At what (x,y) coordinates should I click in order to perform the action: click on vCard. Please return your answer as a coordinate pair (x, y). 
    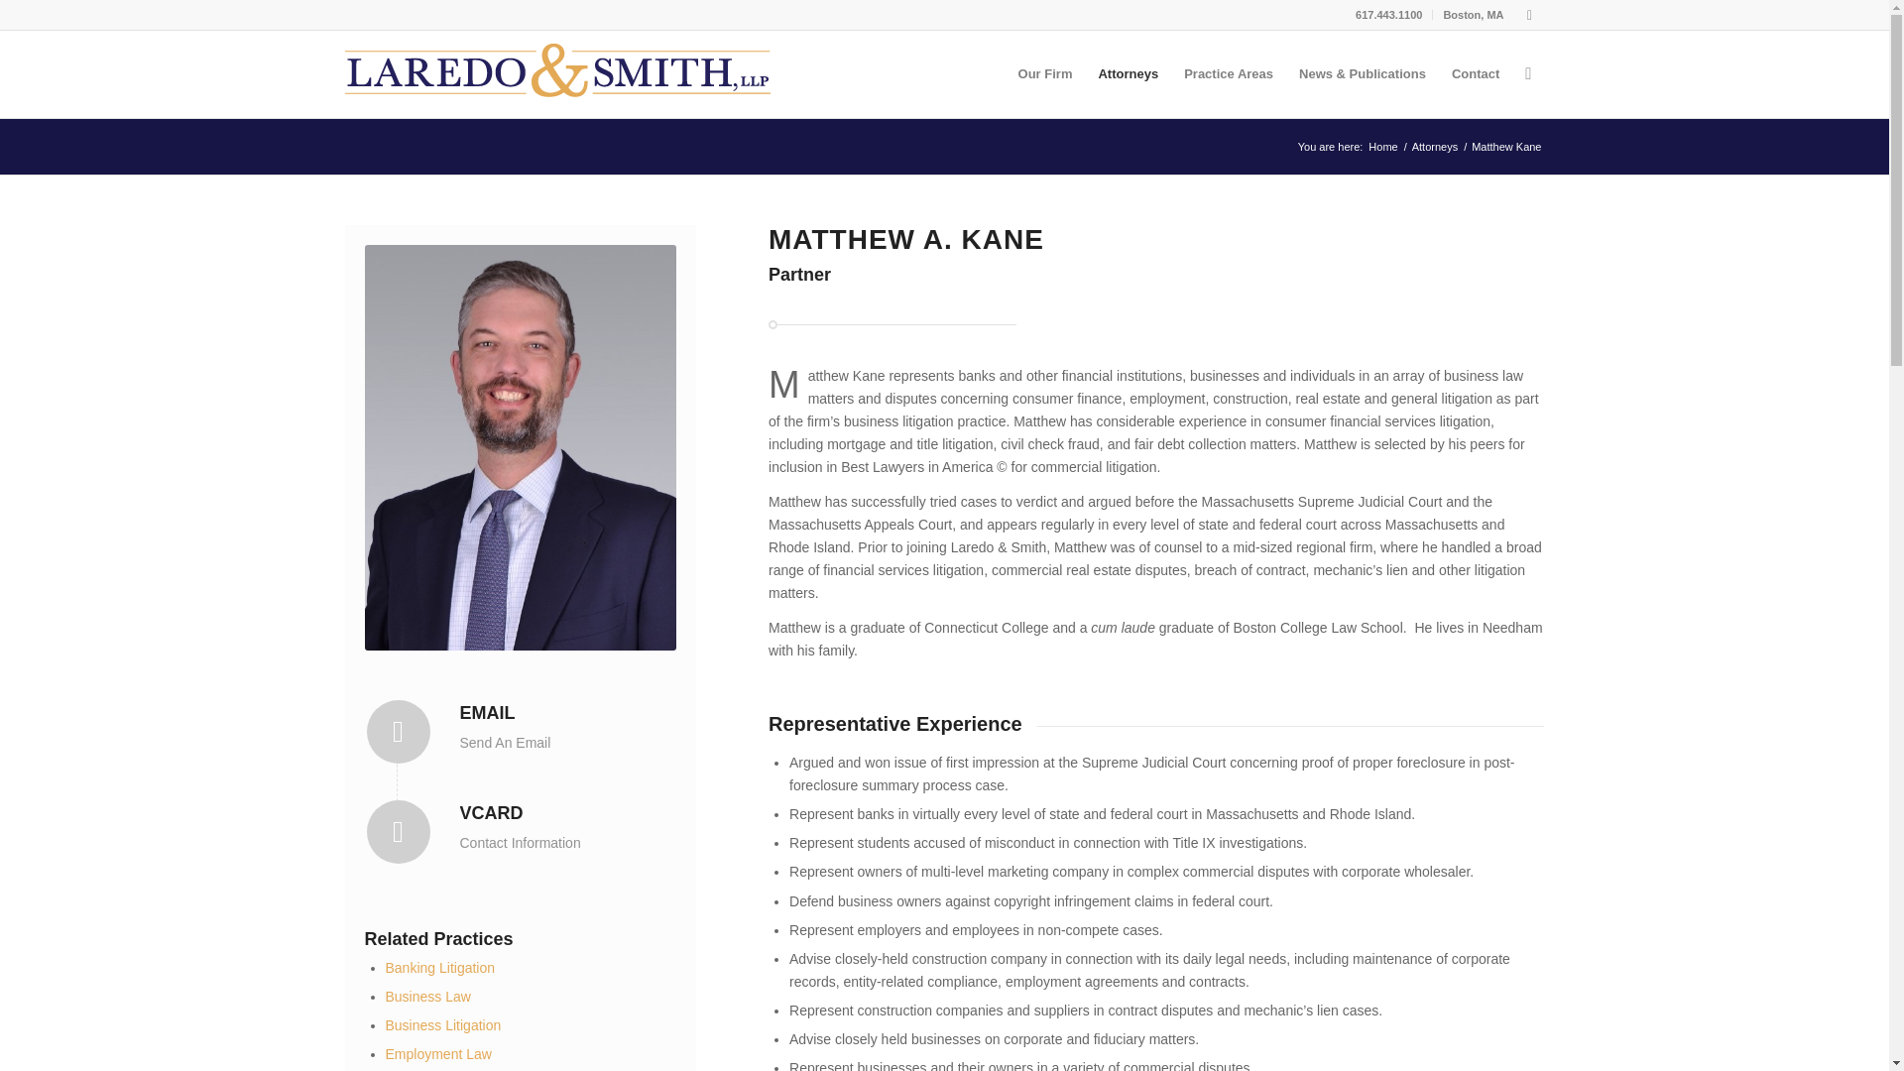
    Looking at the image, I should click on (399, 831).